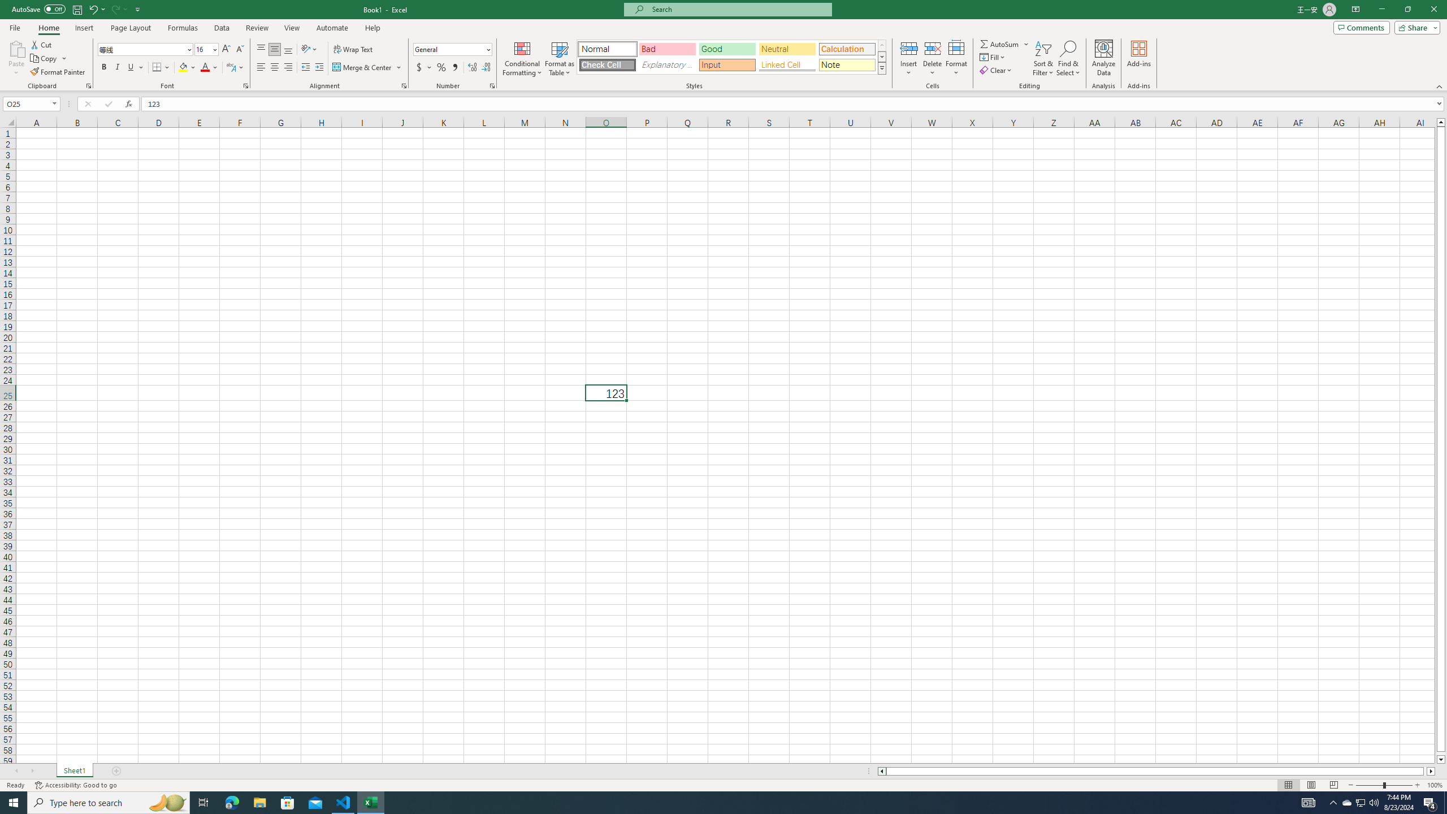  What do you see at coordinates (309, 50) in the screenshot?
I see `Orientation` at bounding box center [309, 50].